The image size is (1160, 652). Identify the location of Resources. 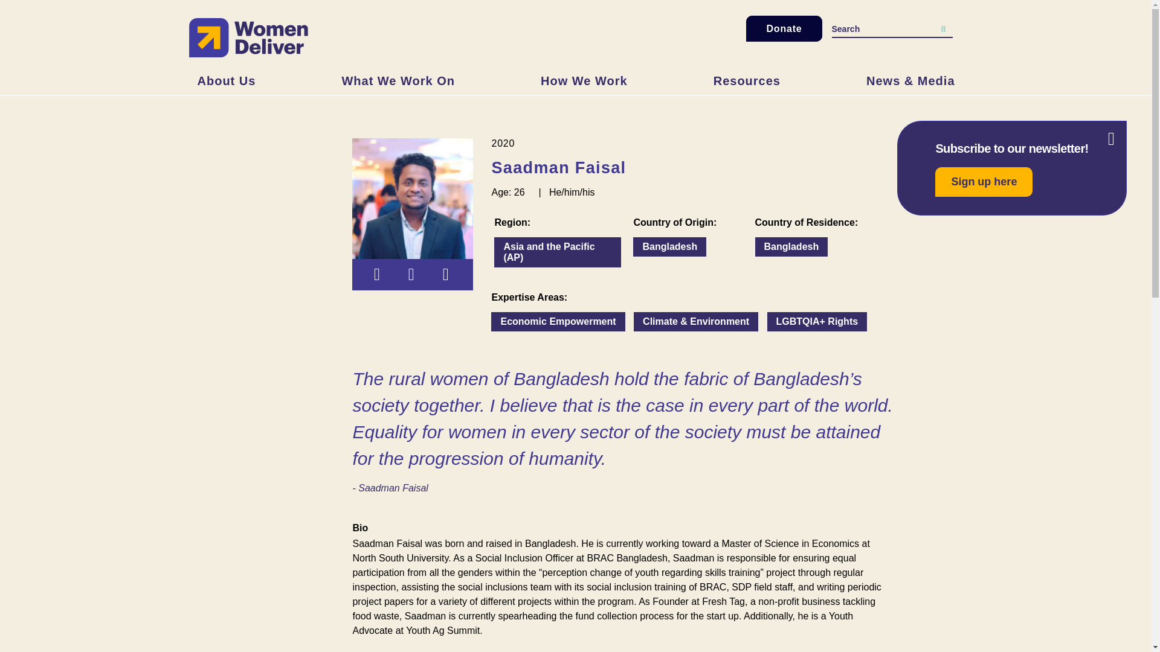
(747, 81).